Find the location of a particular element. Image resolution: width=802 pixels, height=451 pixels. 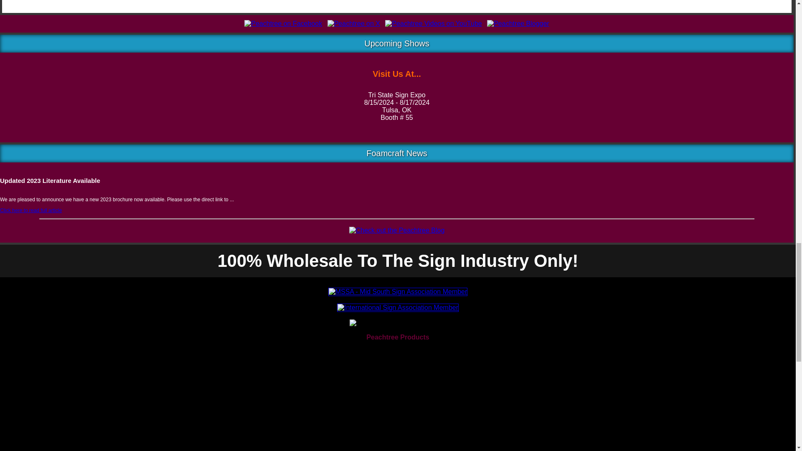

Peachtree on Facebook is located at coordinates (283, 23).